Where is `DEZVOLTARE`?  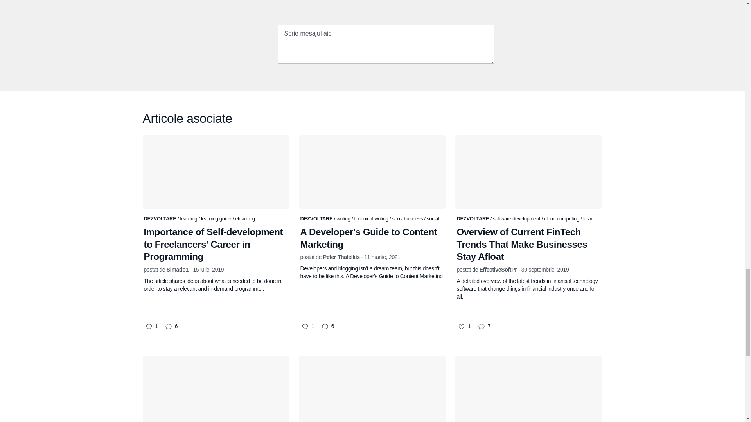
DEZVOLTARE is located at coordinates (160, 218).